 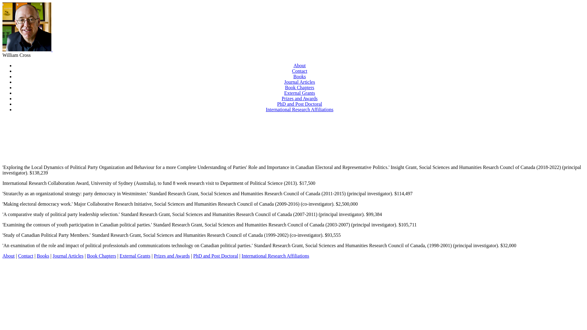 I want to click on About, so click(x=9, y=256).